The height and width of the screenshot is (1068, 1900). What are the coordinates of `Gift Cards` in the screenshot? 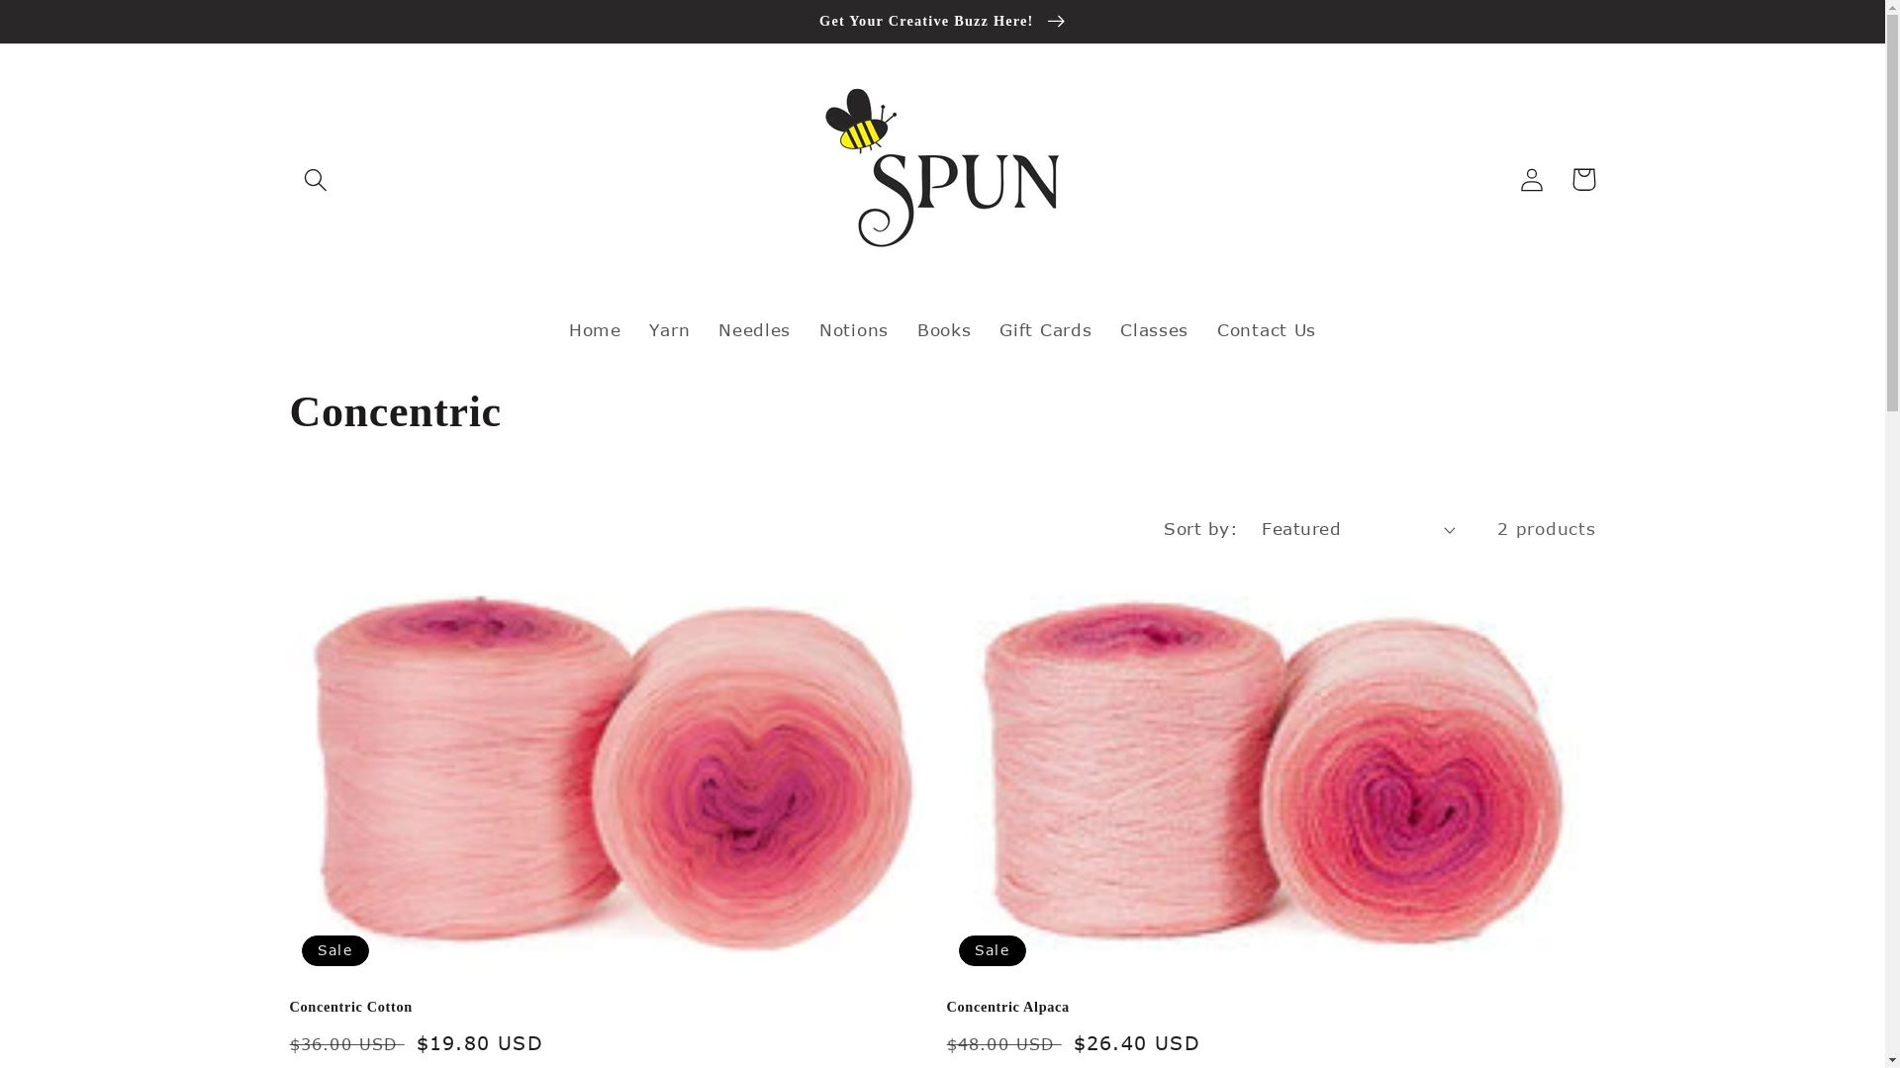 It's located at (1046, 329).